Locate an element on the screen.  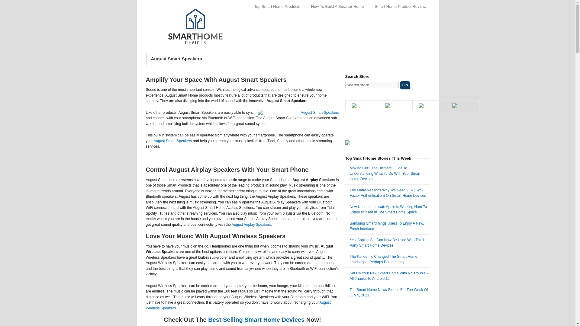
August Airplay Speakers is located at coordinates (251, 224).